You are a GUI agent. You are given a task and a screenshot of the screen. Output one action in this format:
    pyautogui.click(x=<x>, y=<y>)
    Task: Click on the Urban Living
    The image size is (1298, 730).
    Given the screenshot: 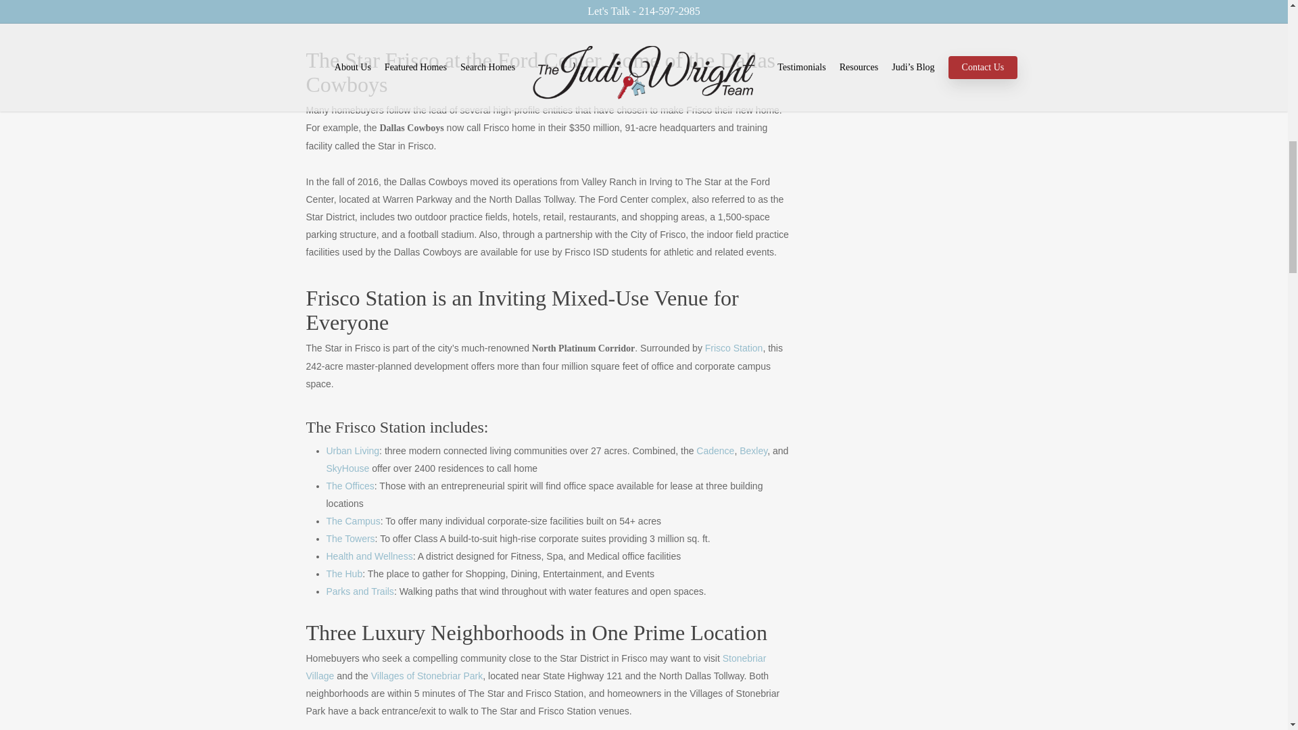 What is the action you would take?
    pyautogui.click(x=352, y=450)
    